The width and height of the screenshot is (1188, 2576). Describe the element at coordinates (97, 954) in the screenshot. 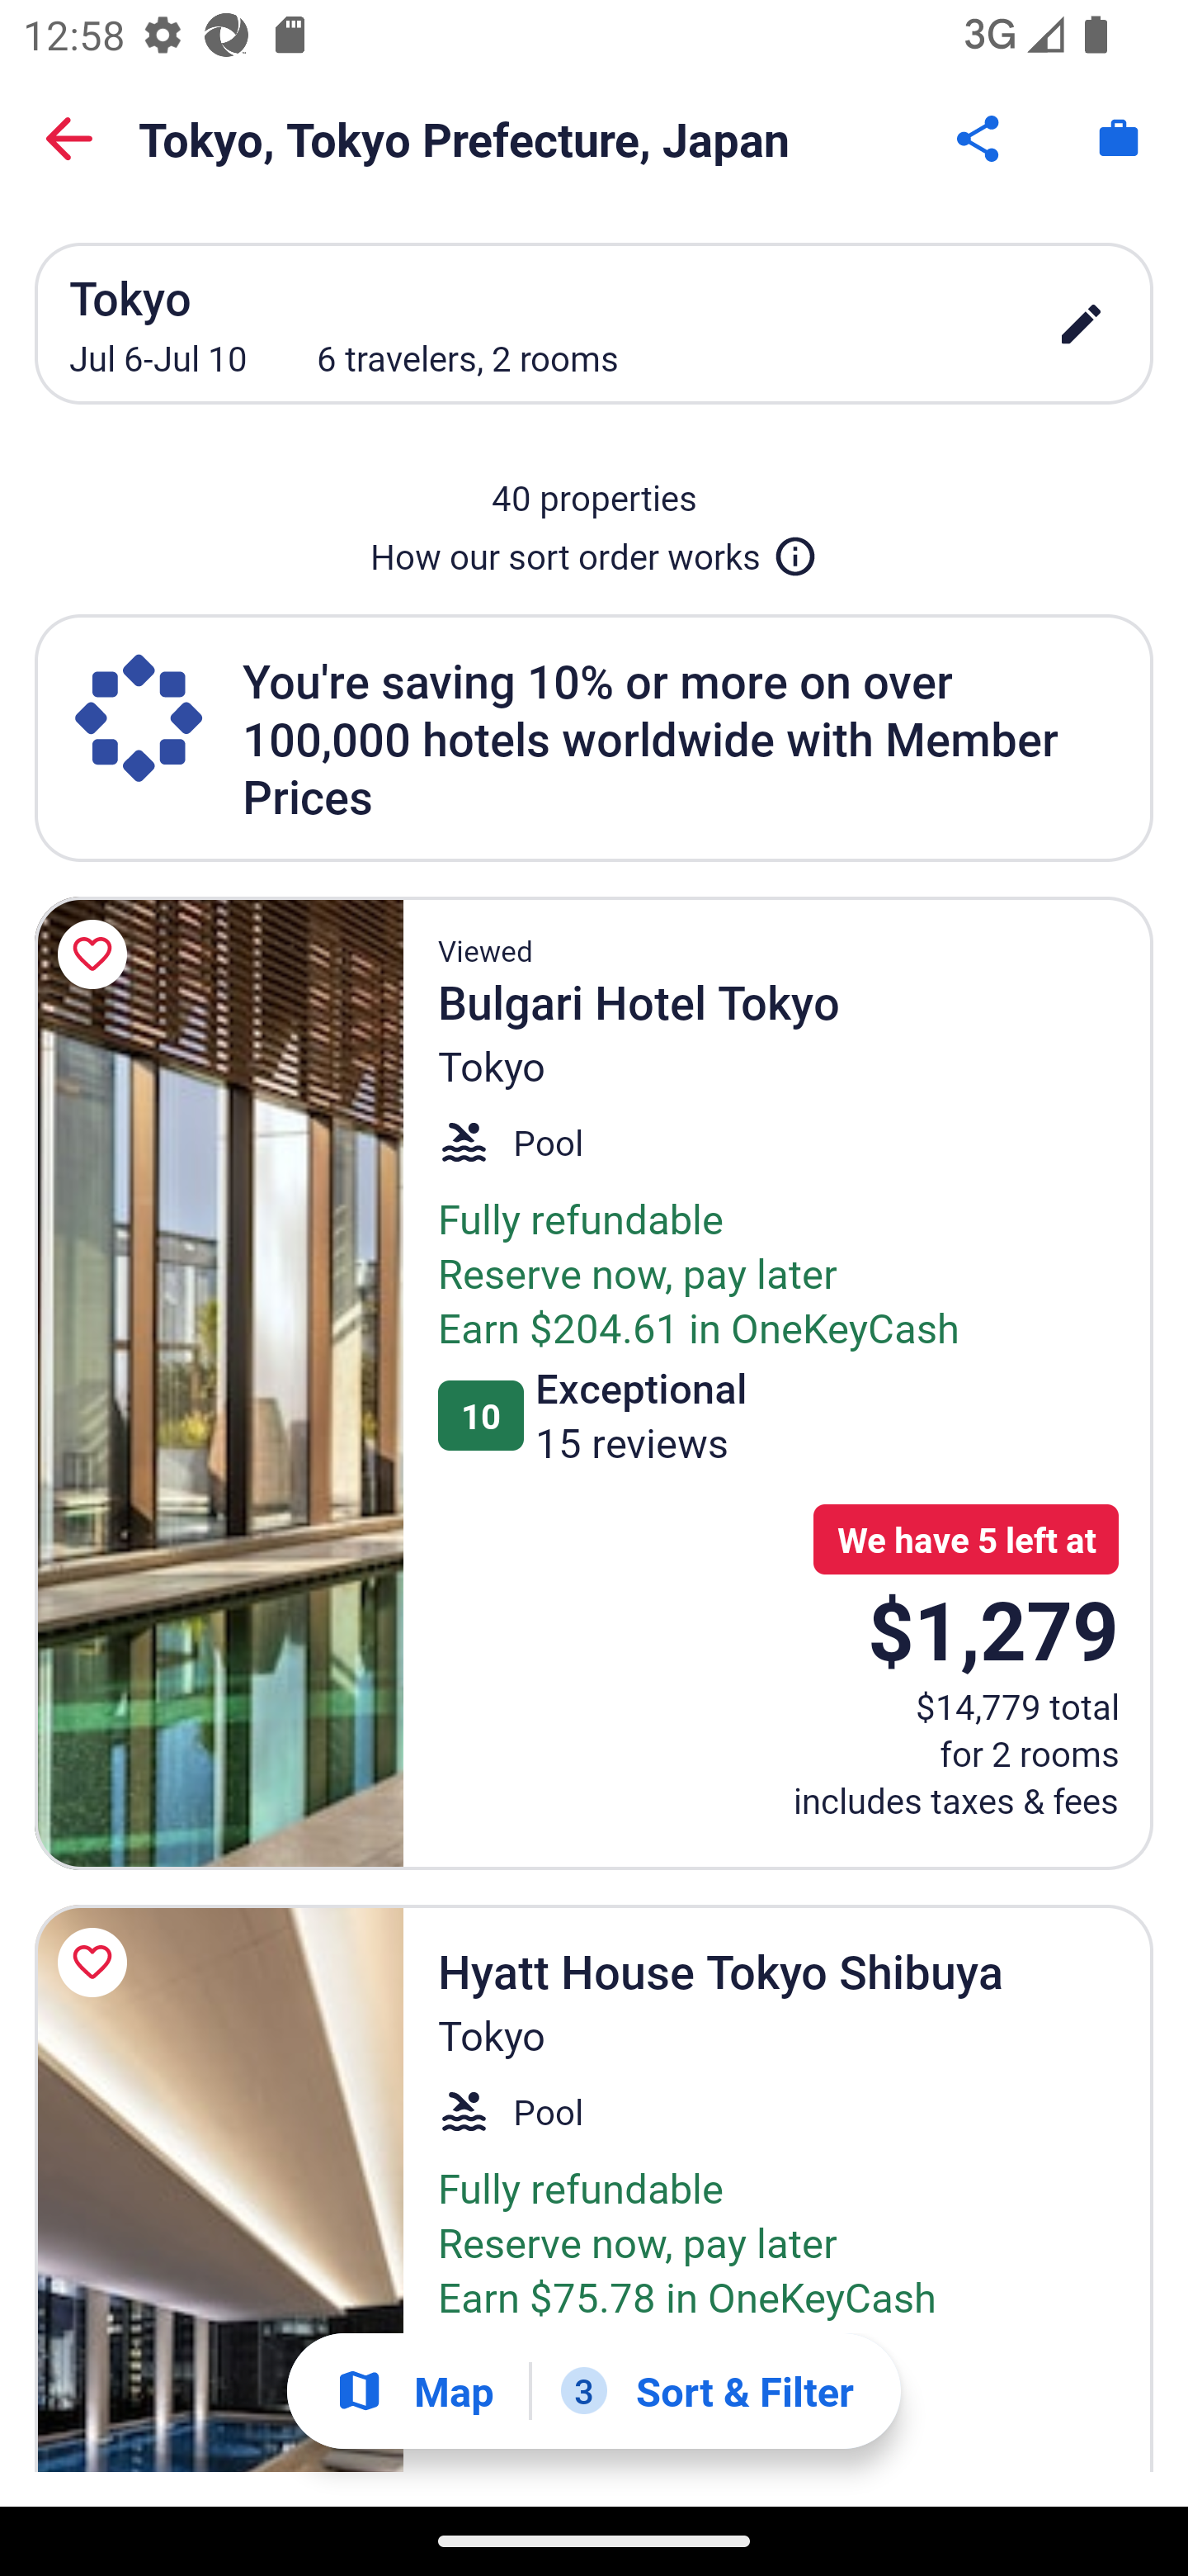

I see `Save Bulgari Hotel Tokyo to a trip` at that location.